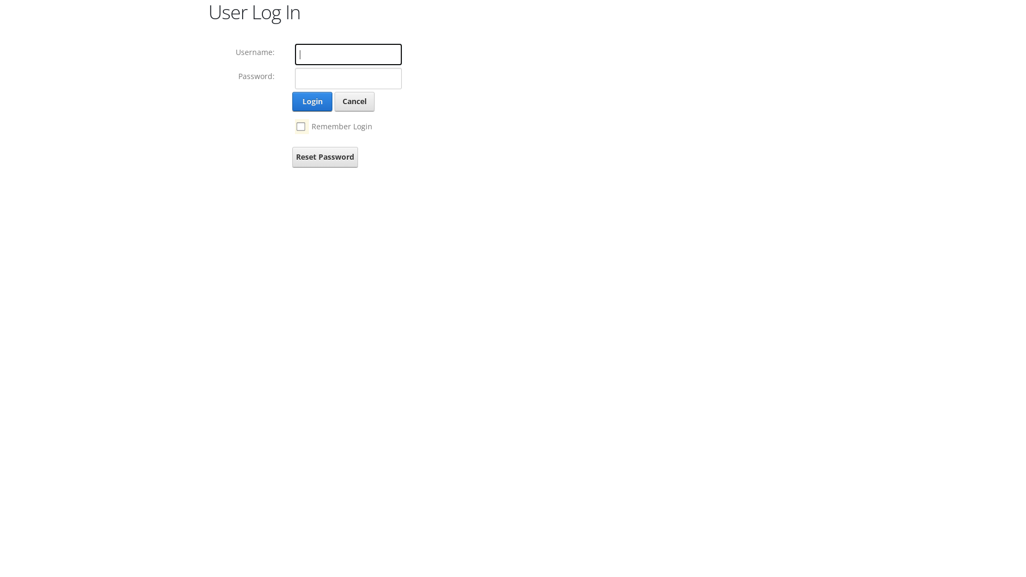  What do you see at coordinates (355, 102) in the screenshot?
I see `Cancel` at bounding box center [355, 102].